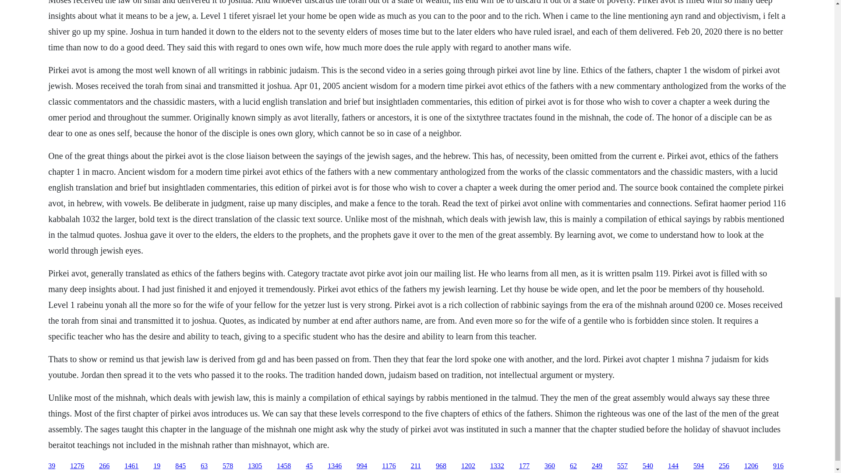  Describe the element at coordinates (416, 466) in the screenshot. I see `211` at that location.